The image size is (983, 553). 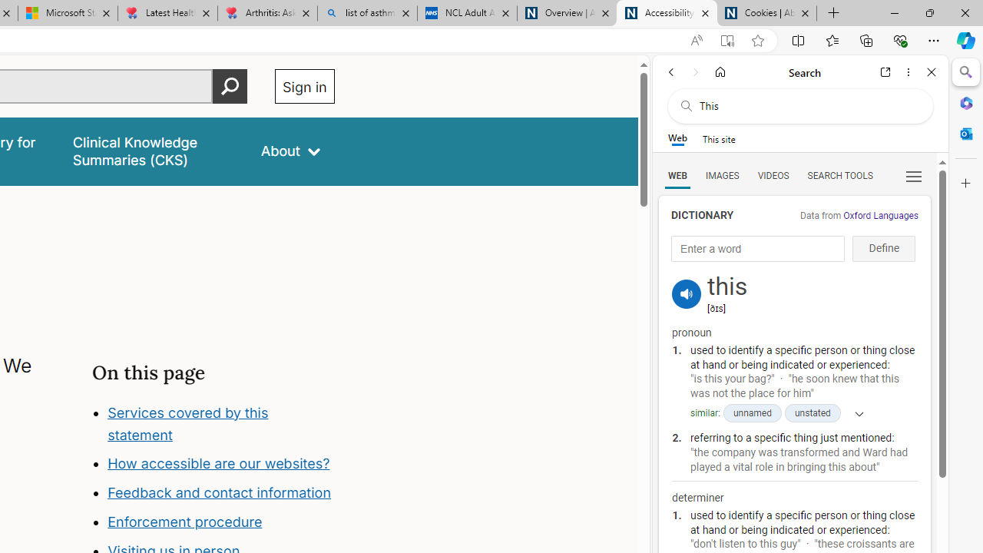 What do you see at coordinates (218, 464) in the screenshot?
I see `How accessible are our websites?` at bounding box center [218, 464].